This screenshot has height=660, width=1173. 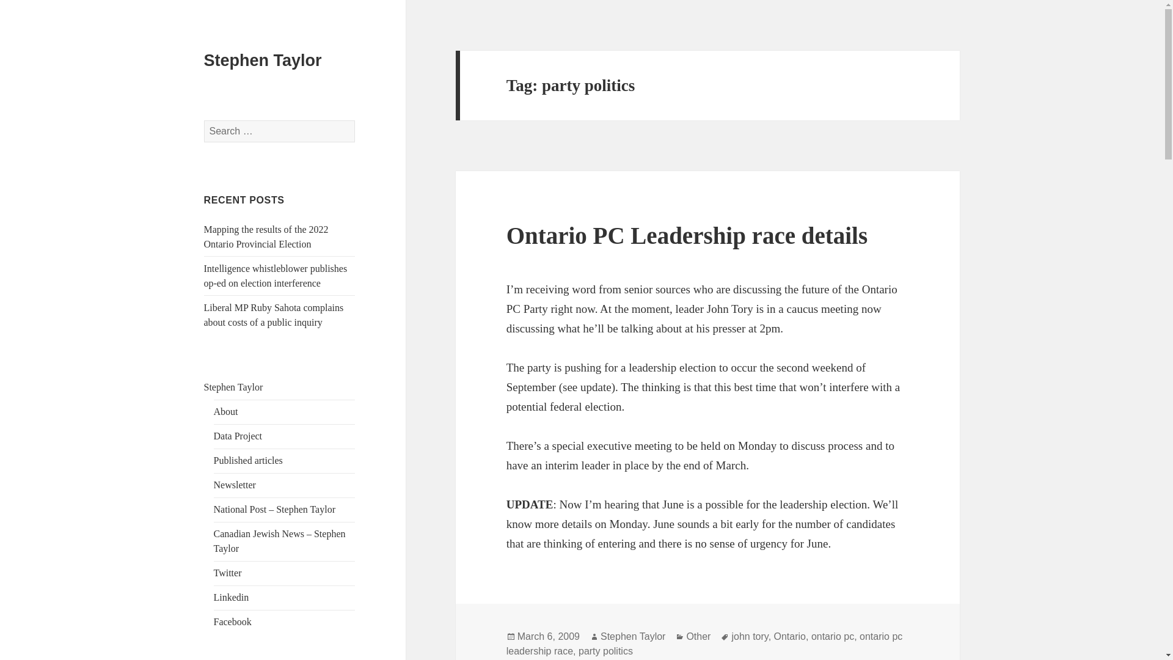 What do you see at coordinates (263, 61) in the screenshot?
I see `Stephen Taylor` at bounding box center [263, 61].